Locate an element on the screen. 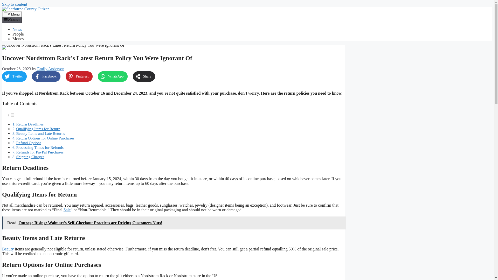 This screenshot has width=498, height=280. People is located at coordinates (18, 34).